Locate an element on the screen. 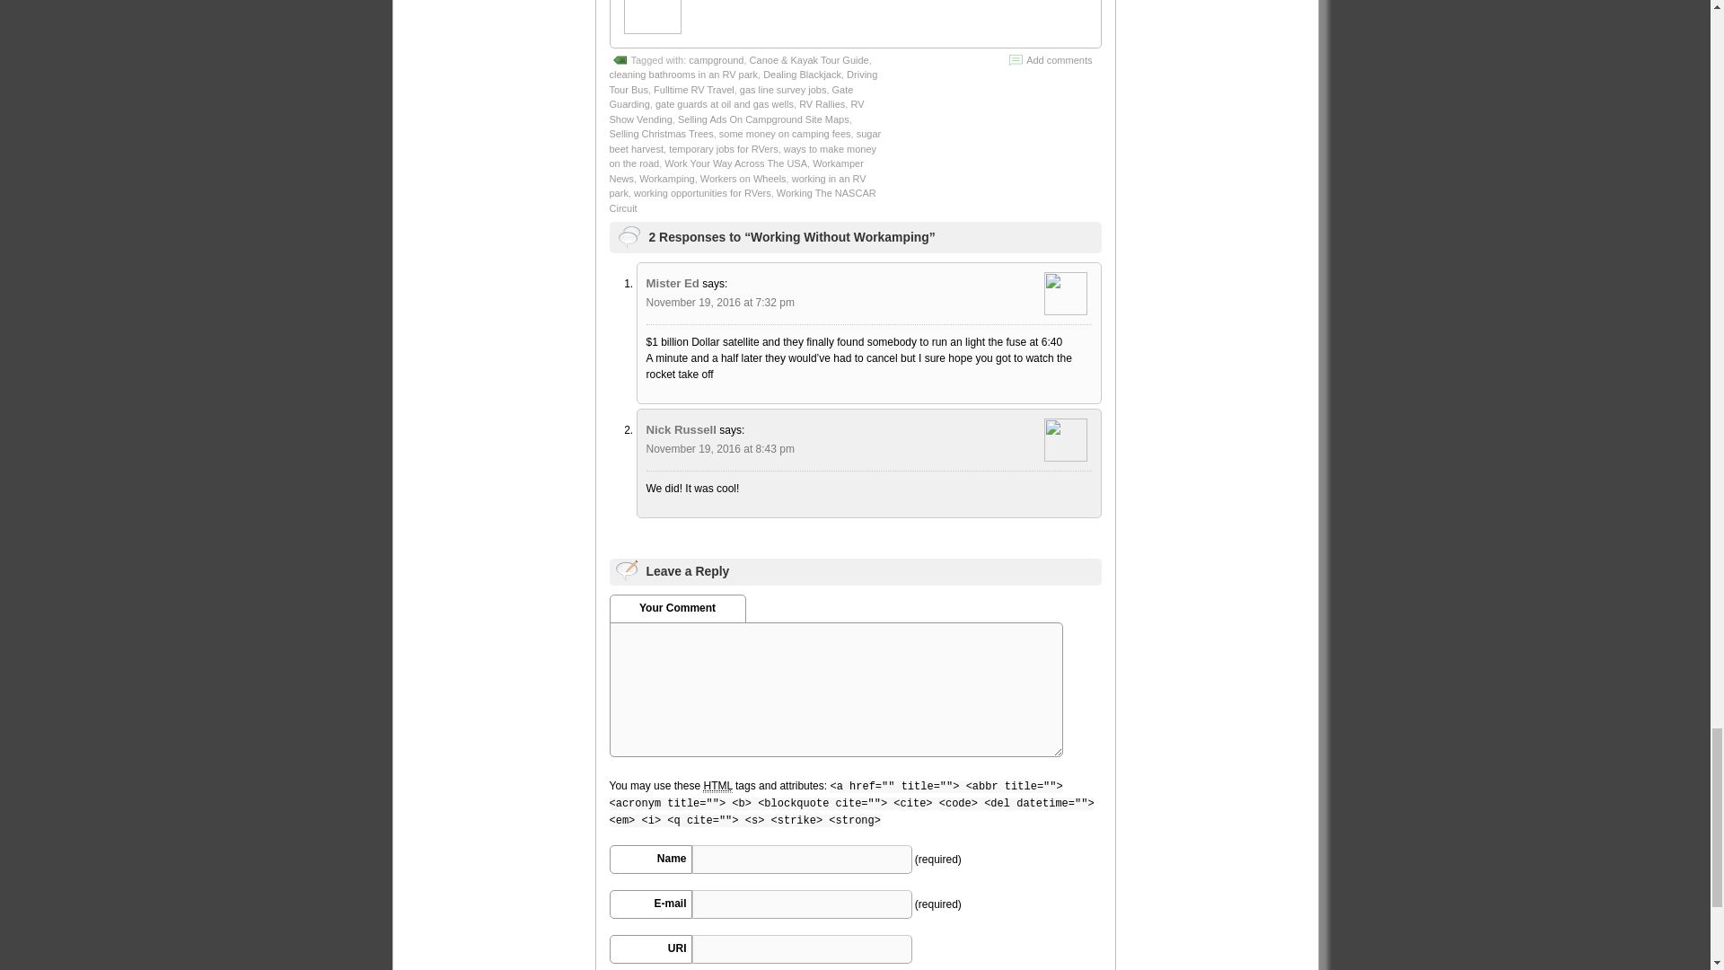  campground is located at coordinates (715, 59).